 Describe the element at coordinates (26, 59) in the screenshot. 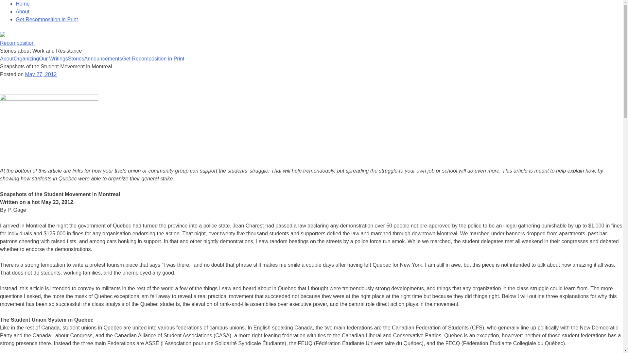

I see `Organizing` at that location.